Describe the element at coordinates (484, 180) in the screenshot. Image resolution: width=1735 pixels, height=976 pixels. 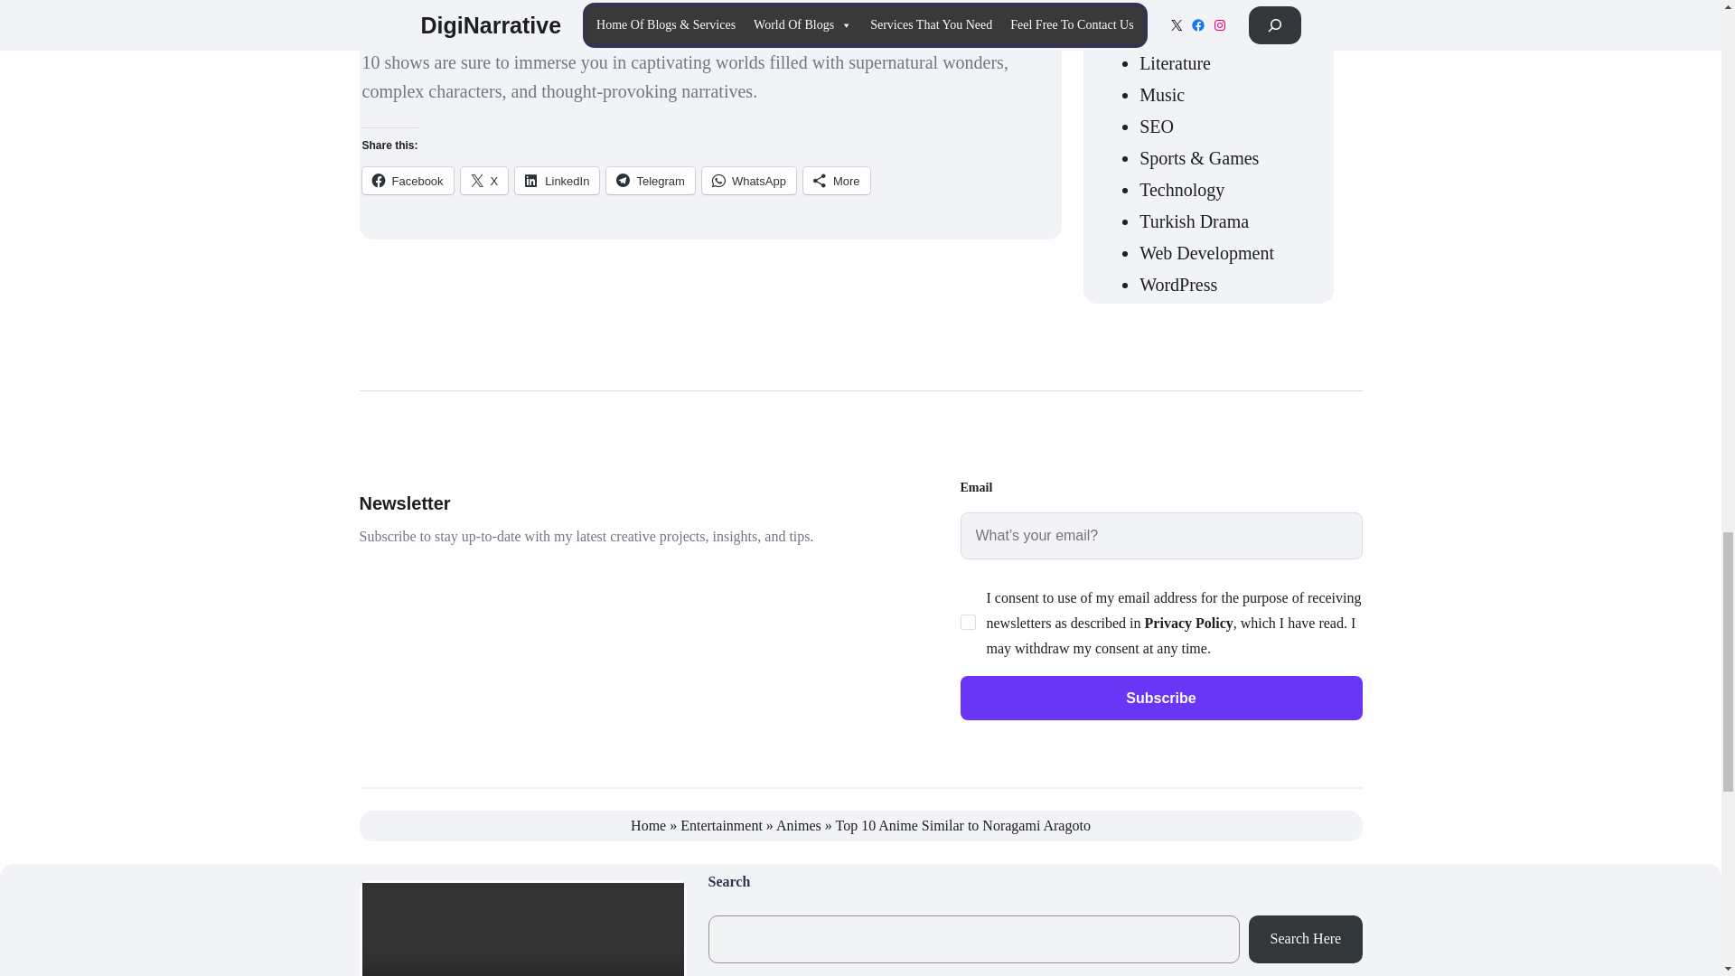
I see `Click to share on X` at that location.